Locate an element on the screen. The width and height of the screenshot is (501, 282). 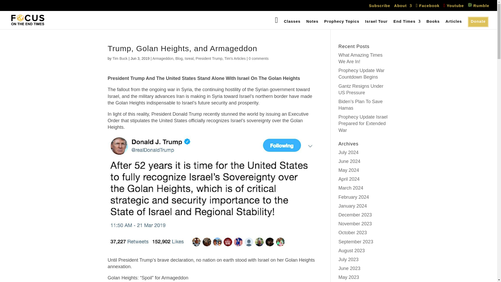
Classes is located at coordinates (292, 24).